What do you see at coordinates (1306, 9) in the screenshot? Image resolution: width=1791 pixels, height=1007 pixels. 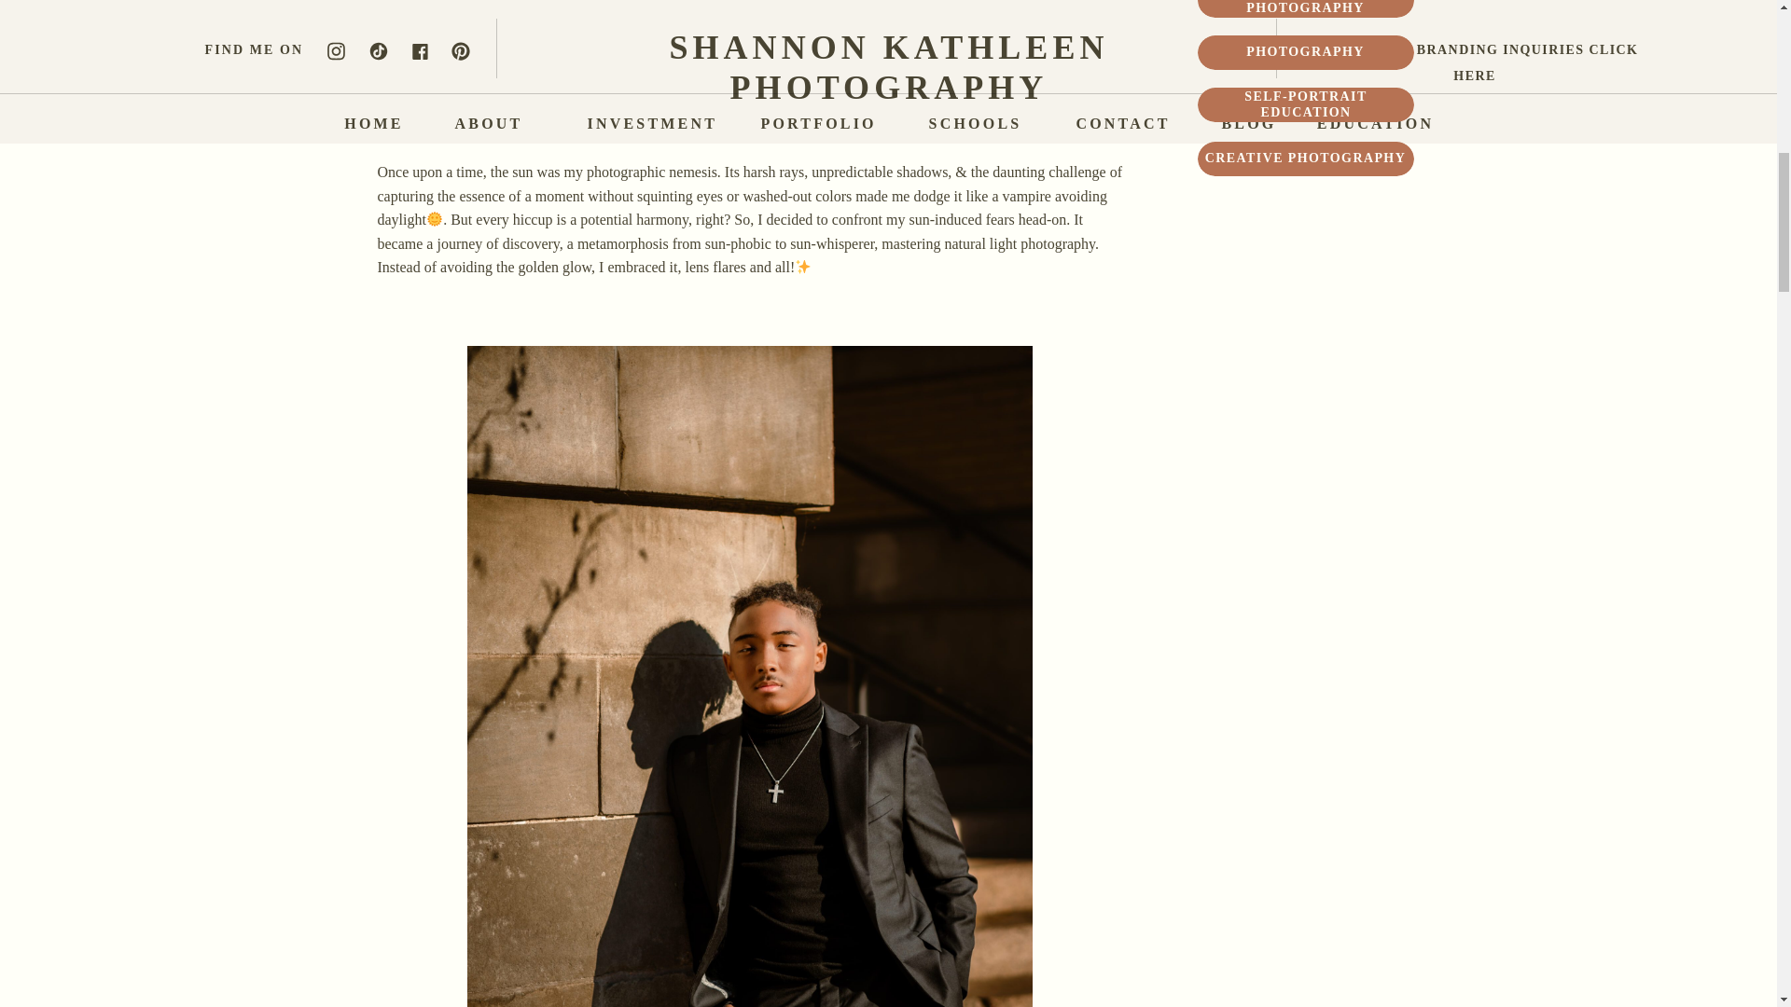 I see `DATING PROFILE PHOTOGRAPHY` at bounding box center [1306, 9].